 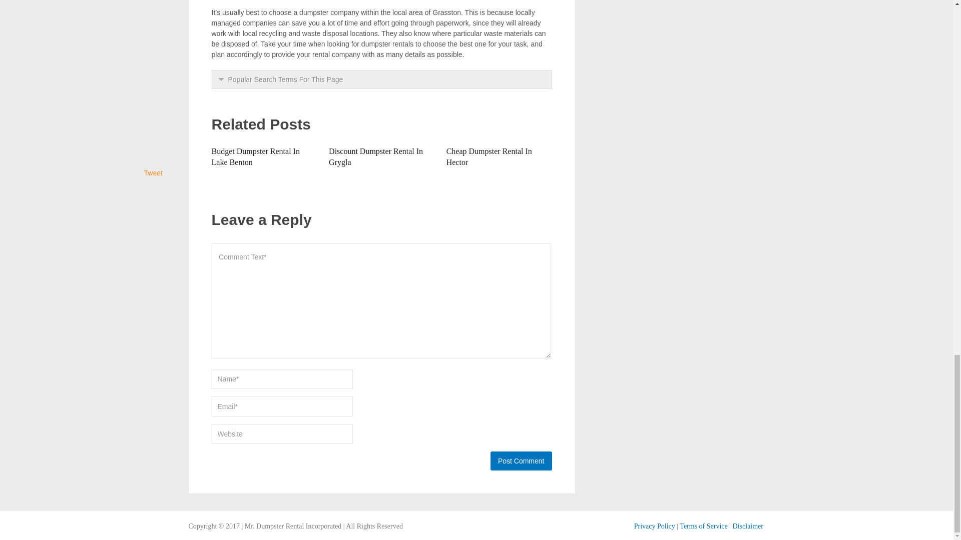 I want to click on Privacy Policy, so click(x=655, y=526).